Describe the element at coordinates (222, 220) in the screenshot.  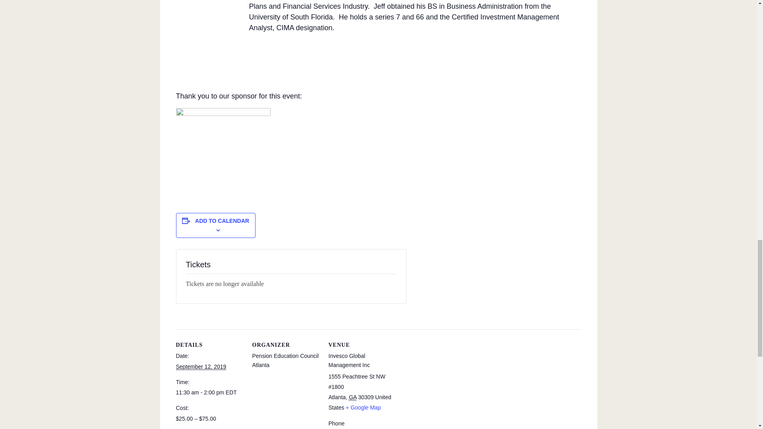
I see `ADD TO CALENDAR` at that location.